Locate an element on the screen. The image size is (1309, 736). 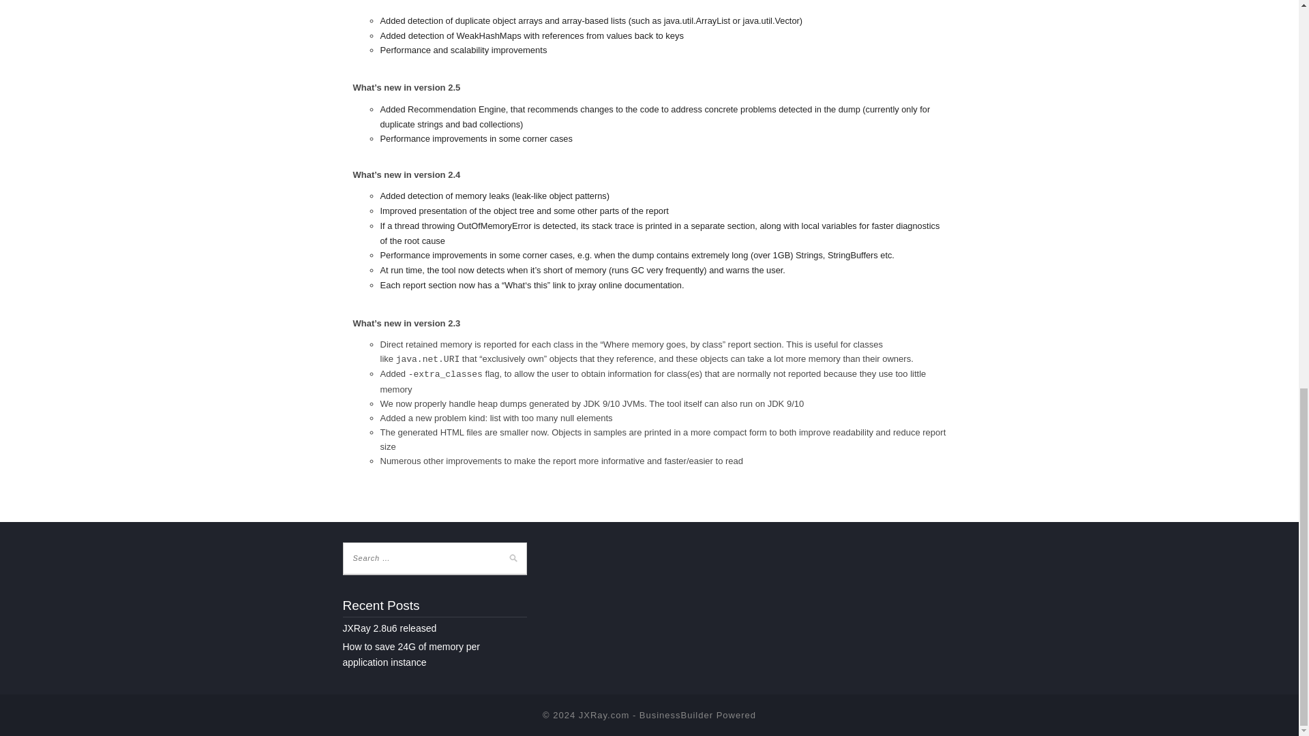
BusinessBuilder is located at coordinates (676, 716).